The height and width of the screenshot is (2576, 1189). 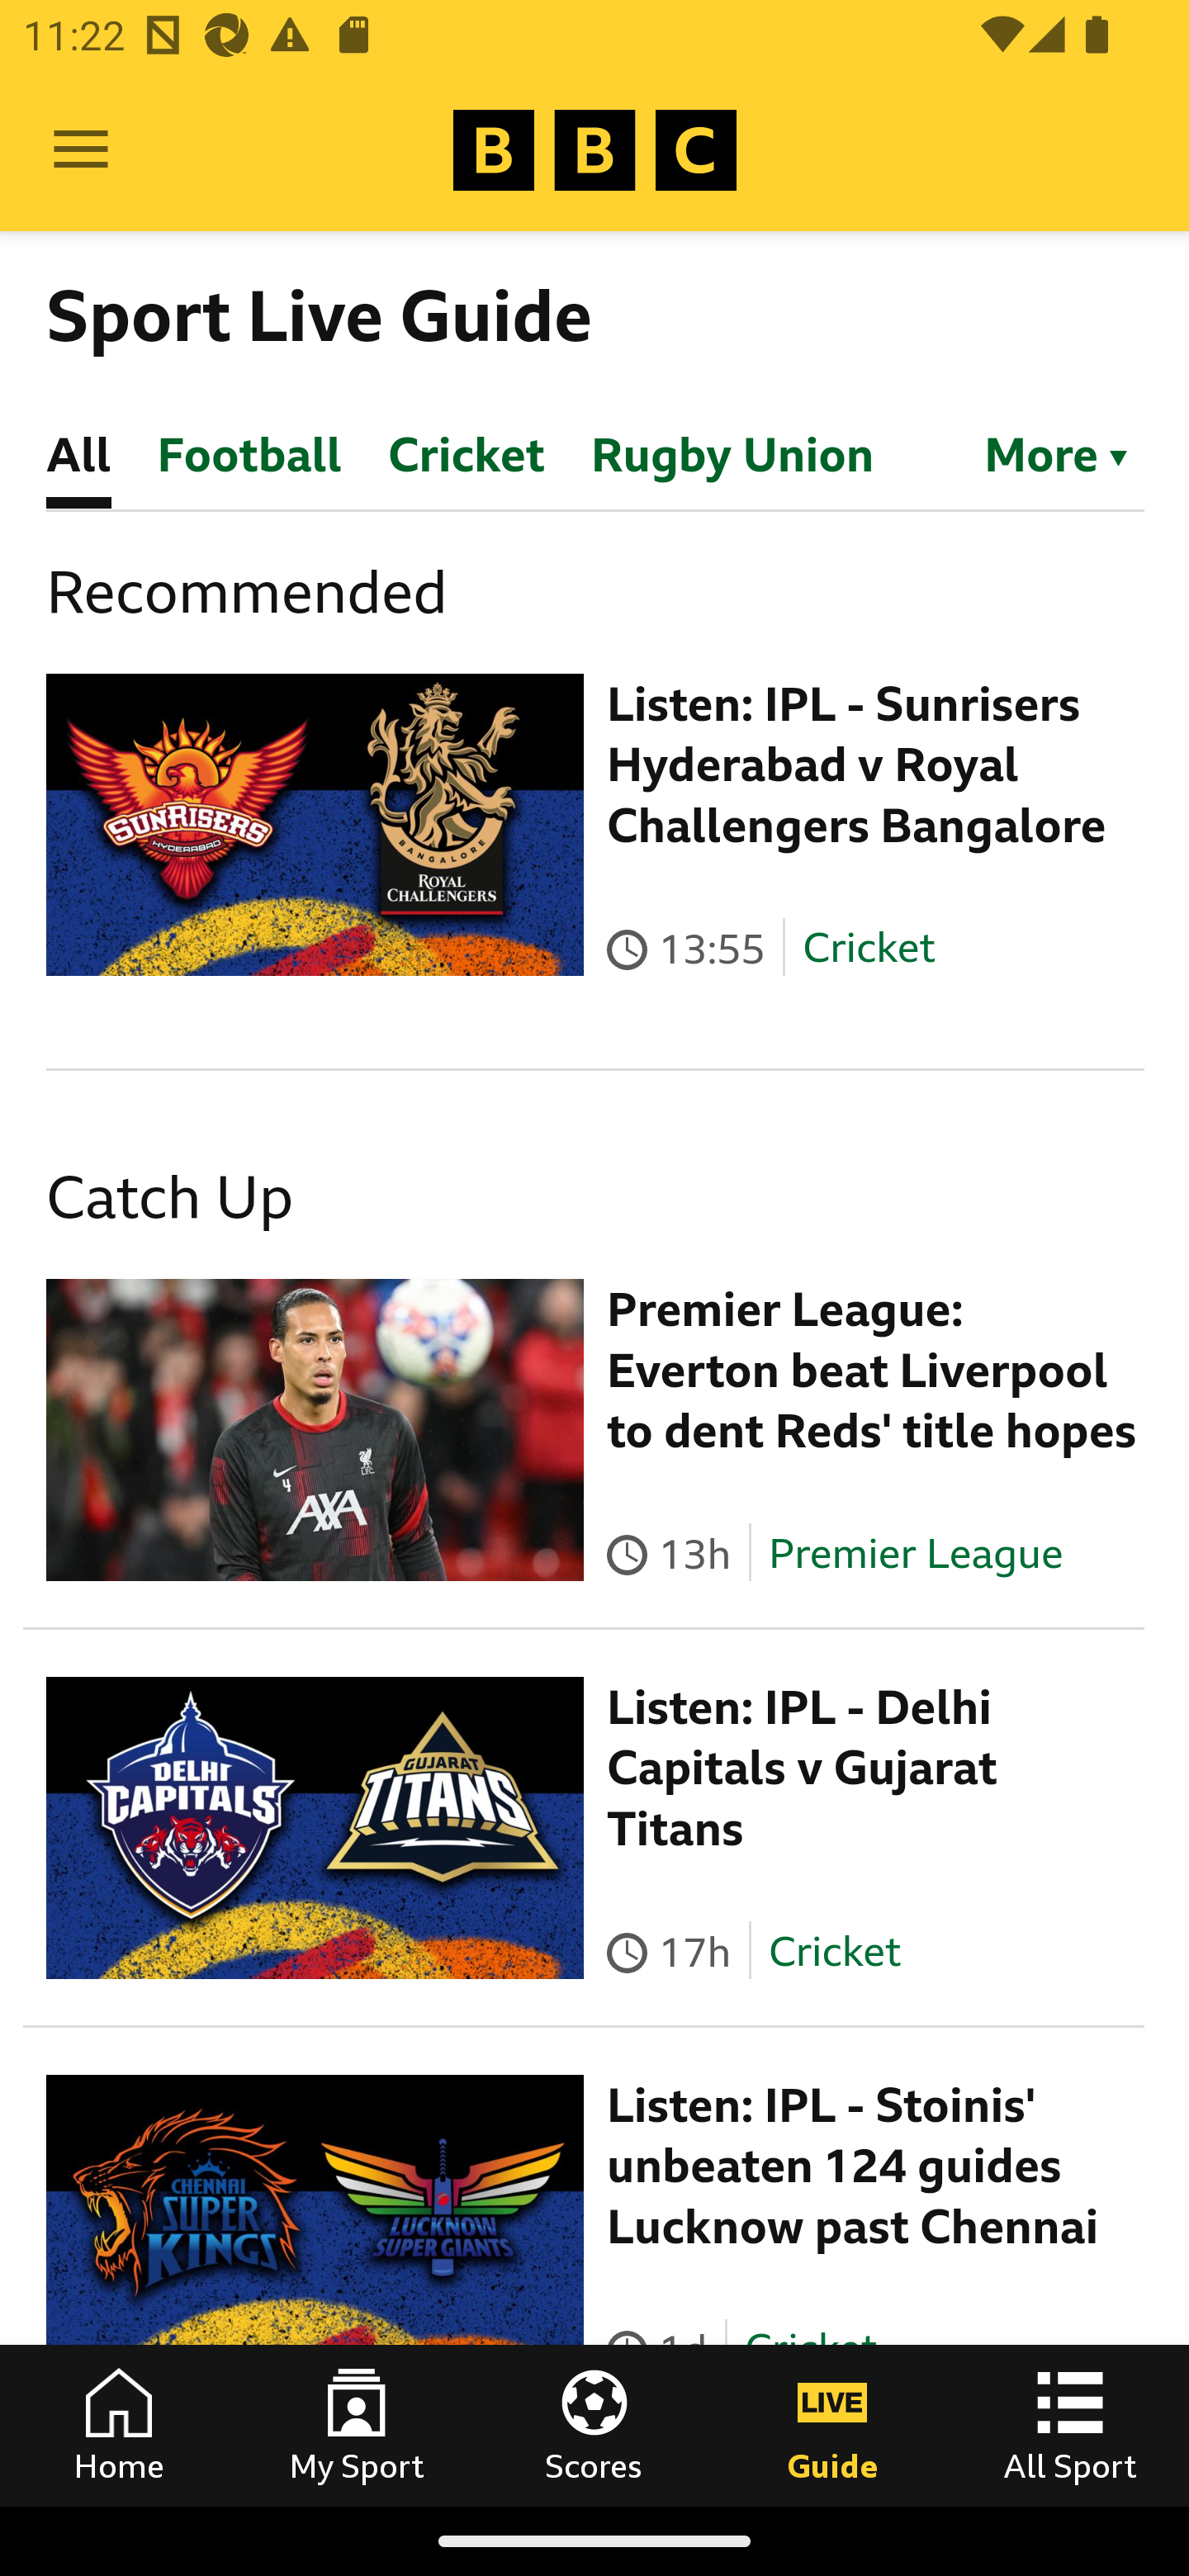 What do you see at coordinates (1070, 2425) in the screenshot?
I see `All Sport` at bounding box center [1070, 2425].